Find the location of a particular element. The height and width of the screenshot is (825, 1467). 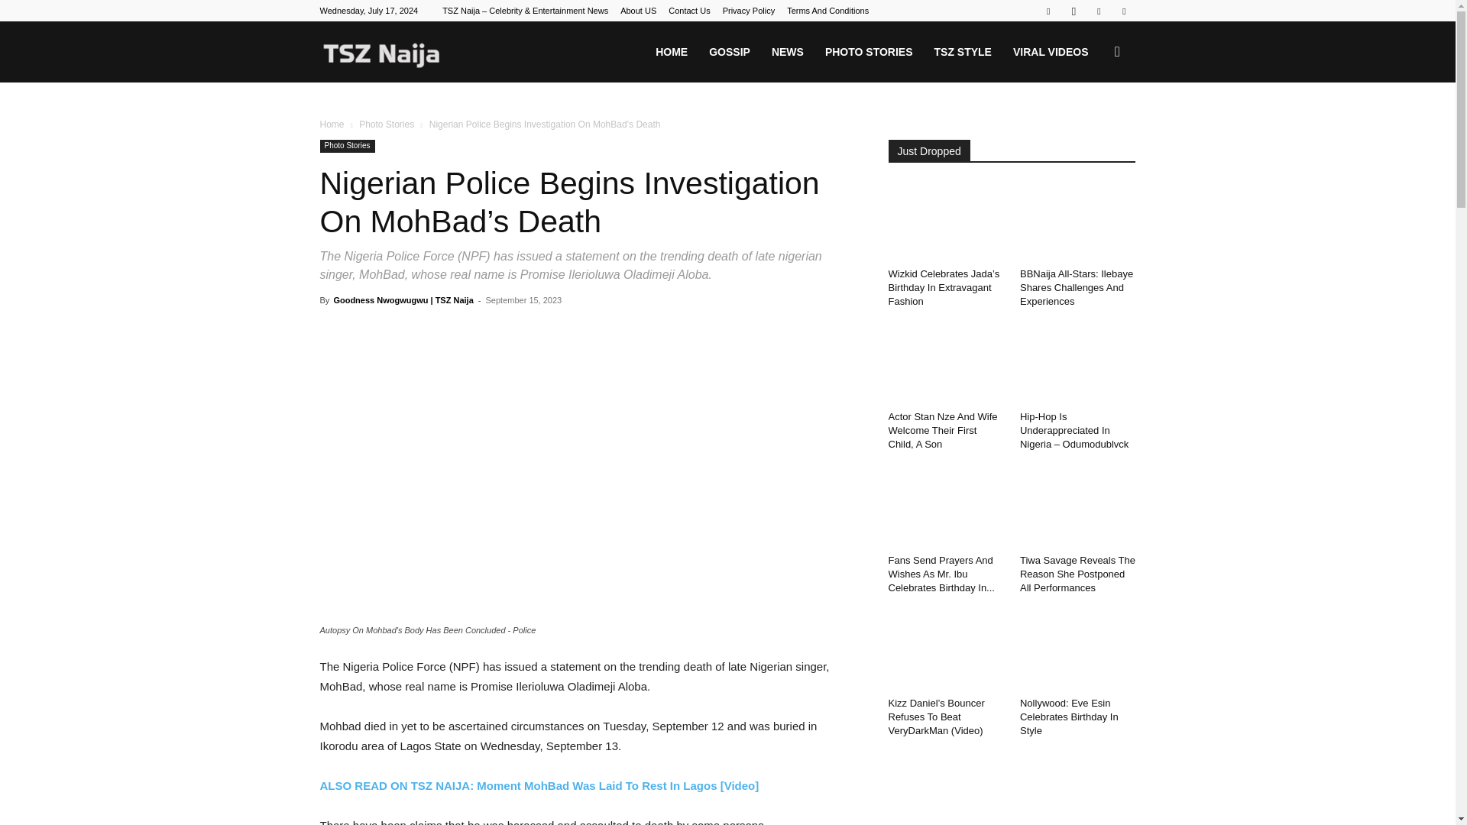

View all posts in Photo Stories is located at coordinates (387, 124).